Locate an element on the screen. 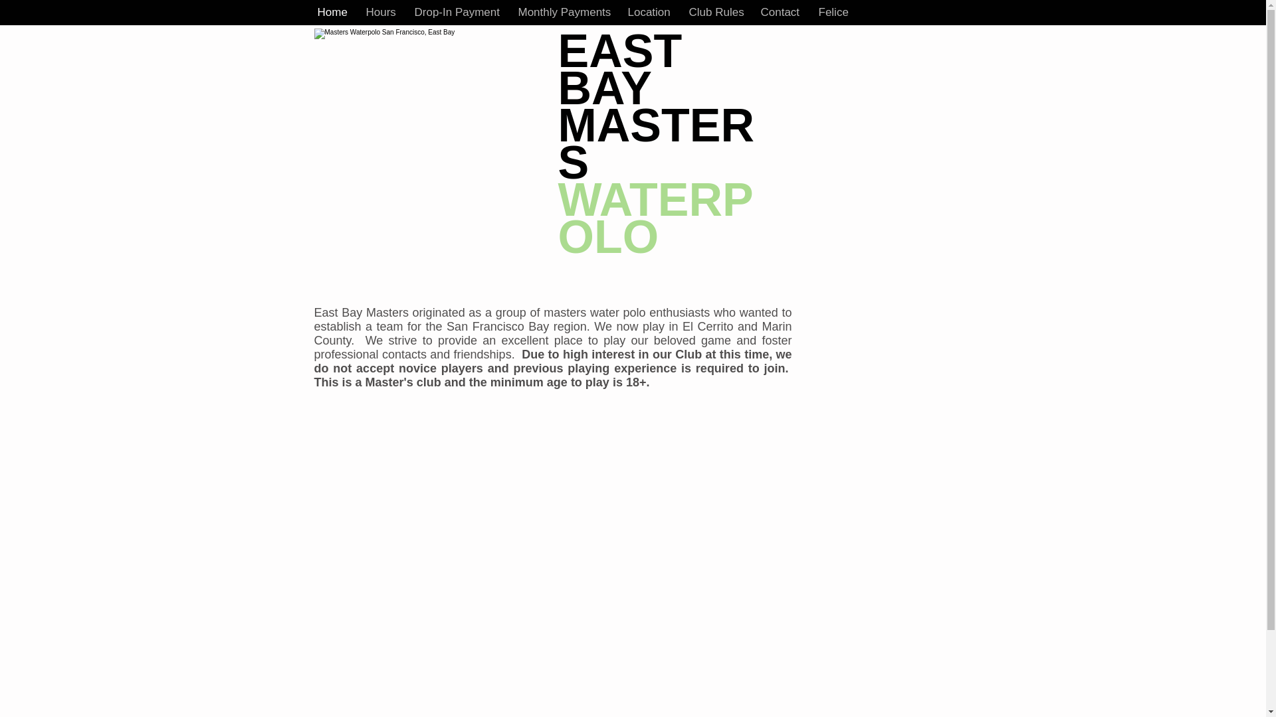 The height and width of the screenshot is (717, 1276). Contact is located at coordinates (780, 12).